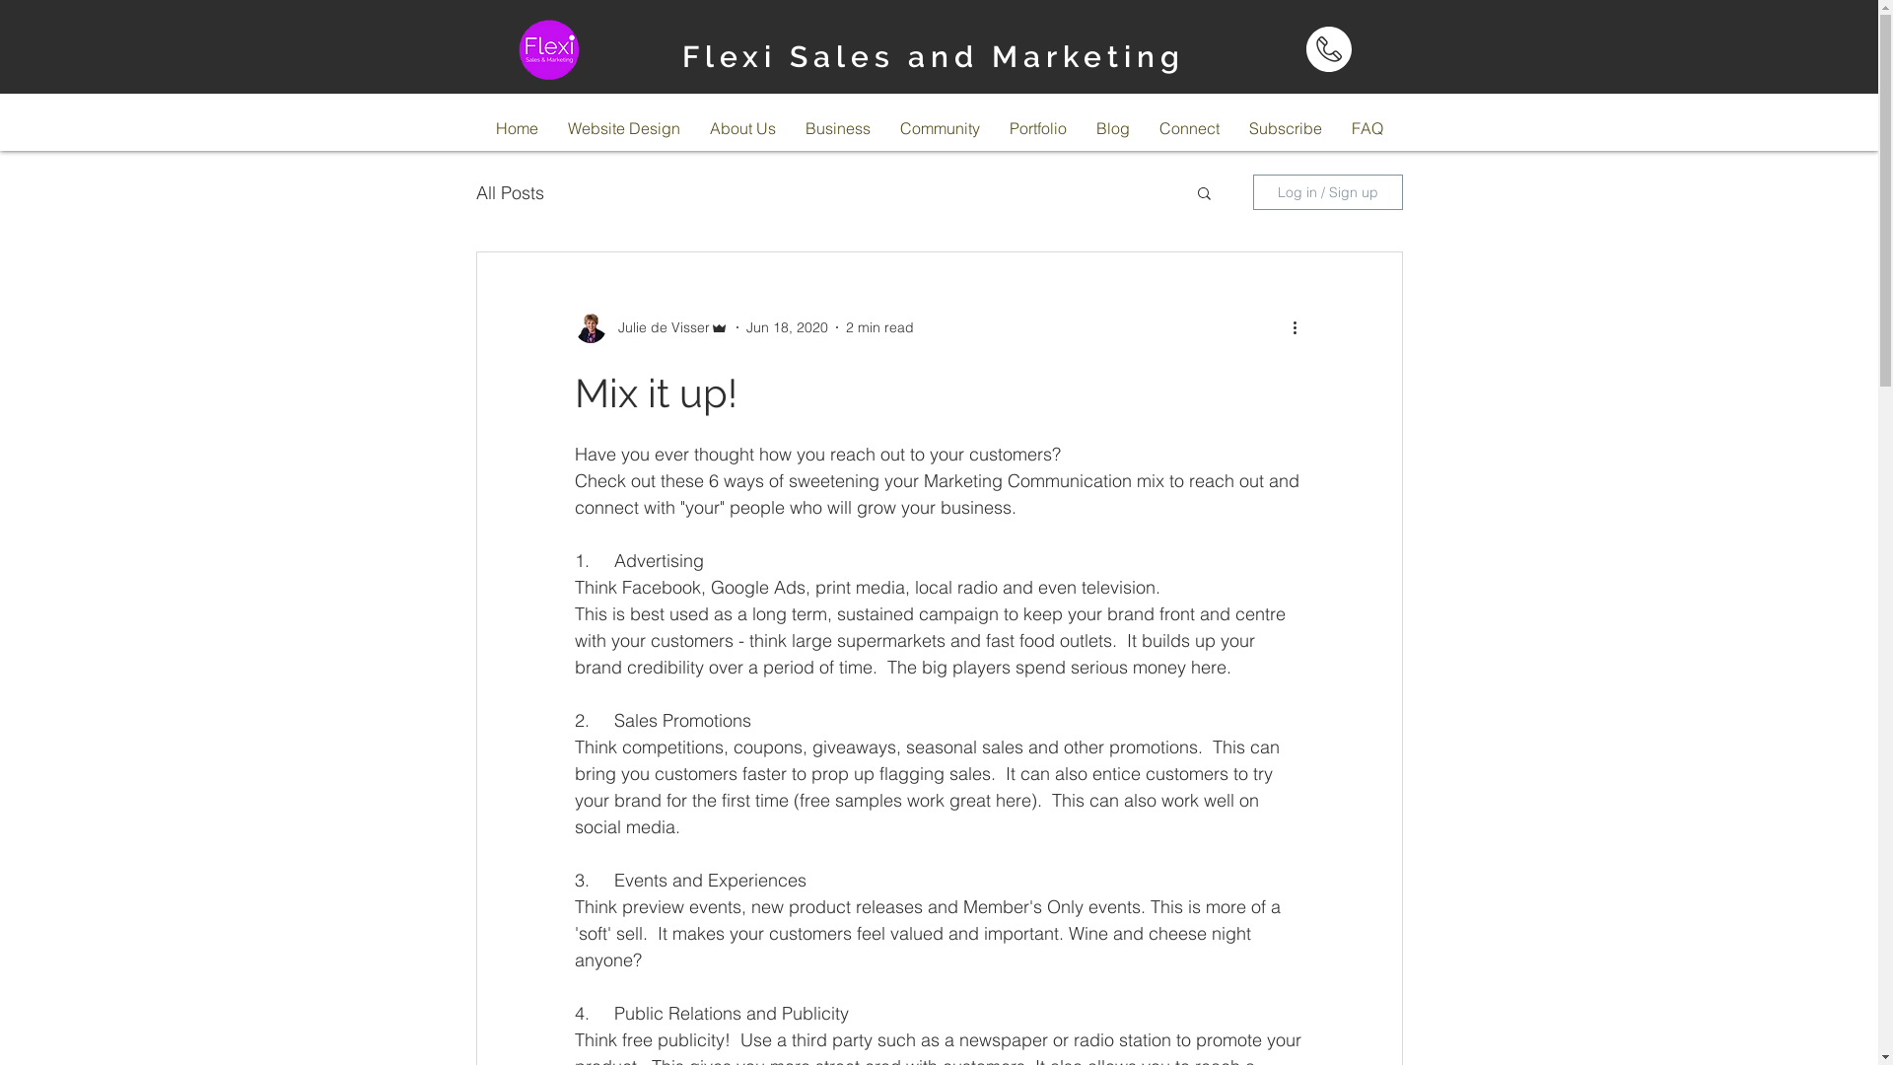 The image size is (1893, 1065). I want to click on Blog, so click(1112, 128).